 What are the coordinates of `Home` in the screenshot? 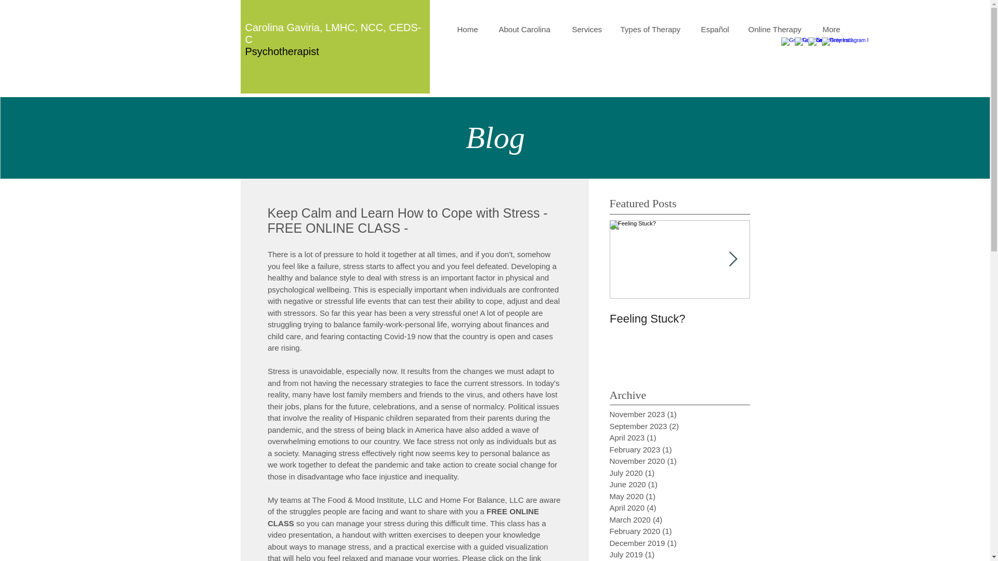 It's located at (470, 30).